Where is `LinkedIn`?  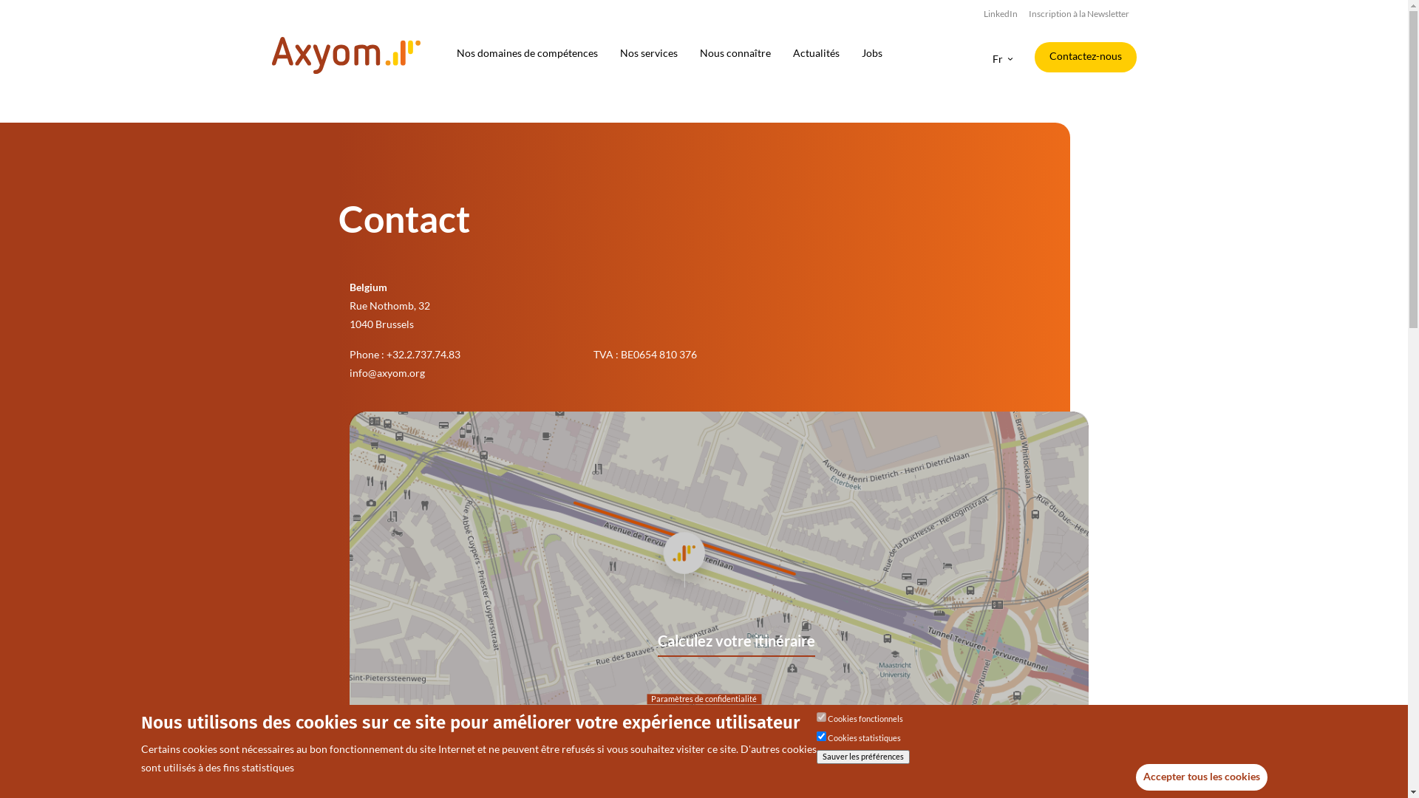
LinkedIn is located at coordinates (1000, 15).